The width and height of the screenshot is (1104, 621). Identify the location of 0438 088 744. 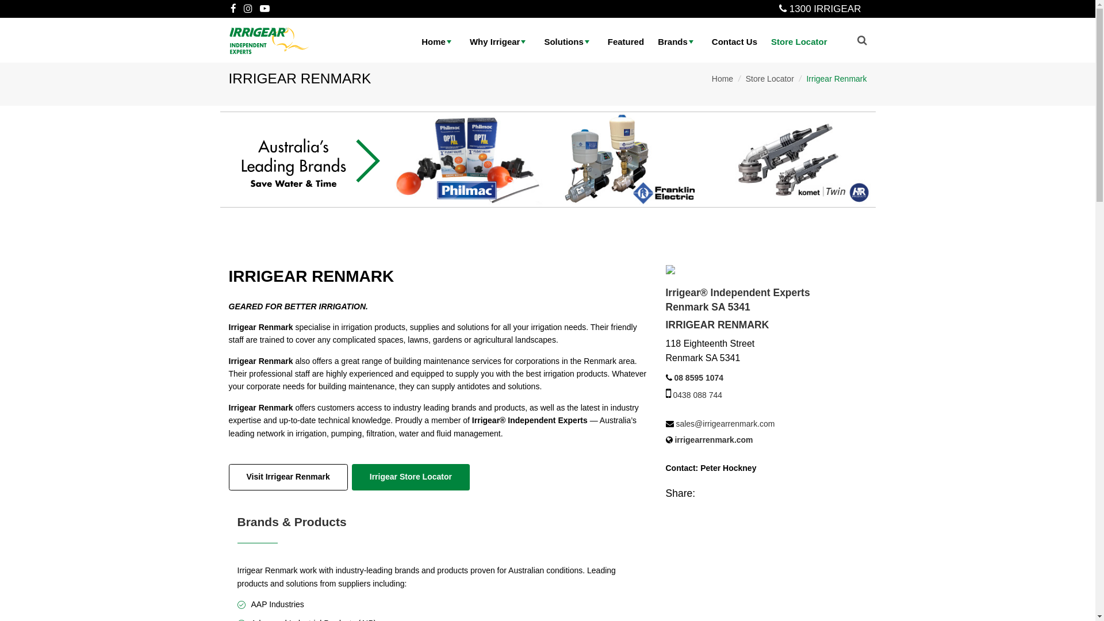
(697, 395).